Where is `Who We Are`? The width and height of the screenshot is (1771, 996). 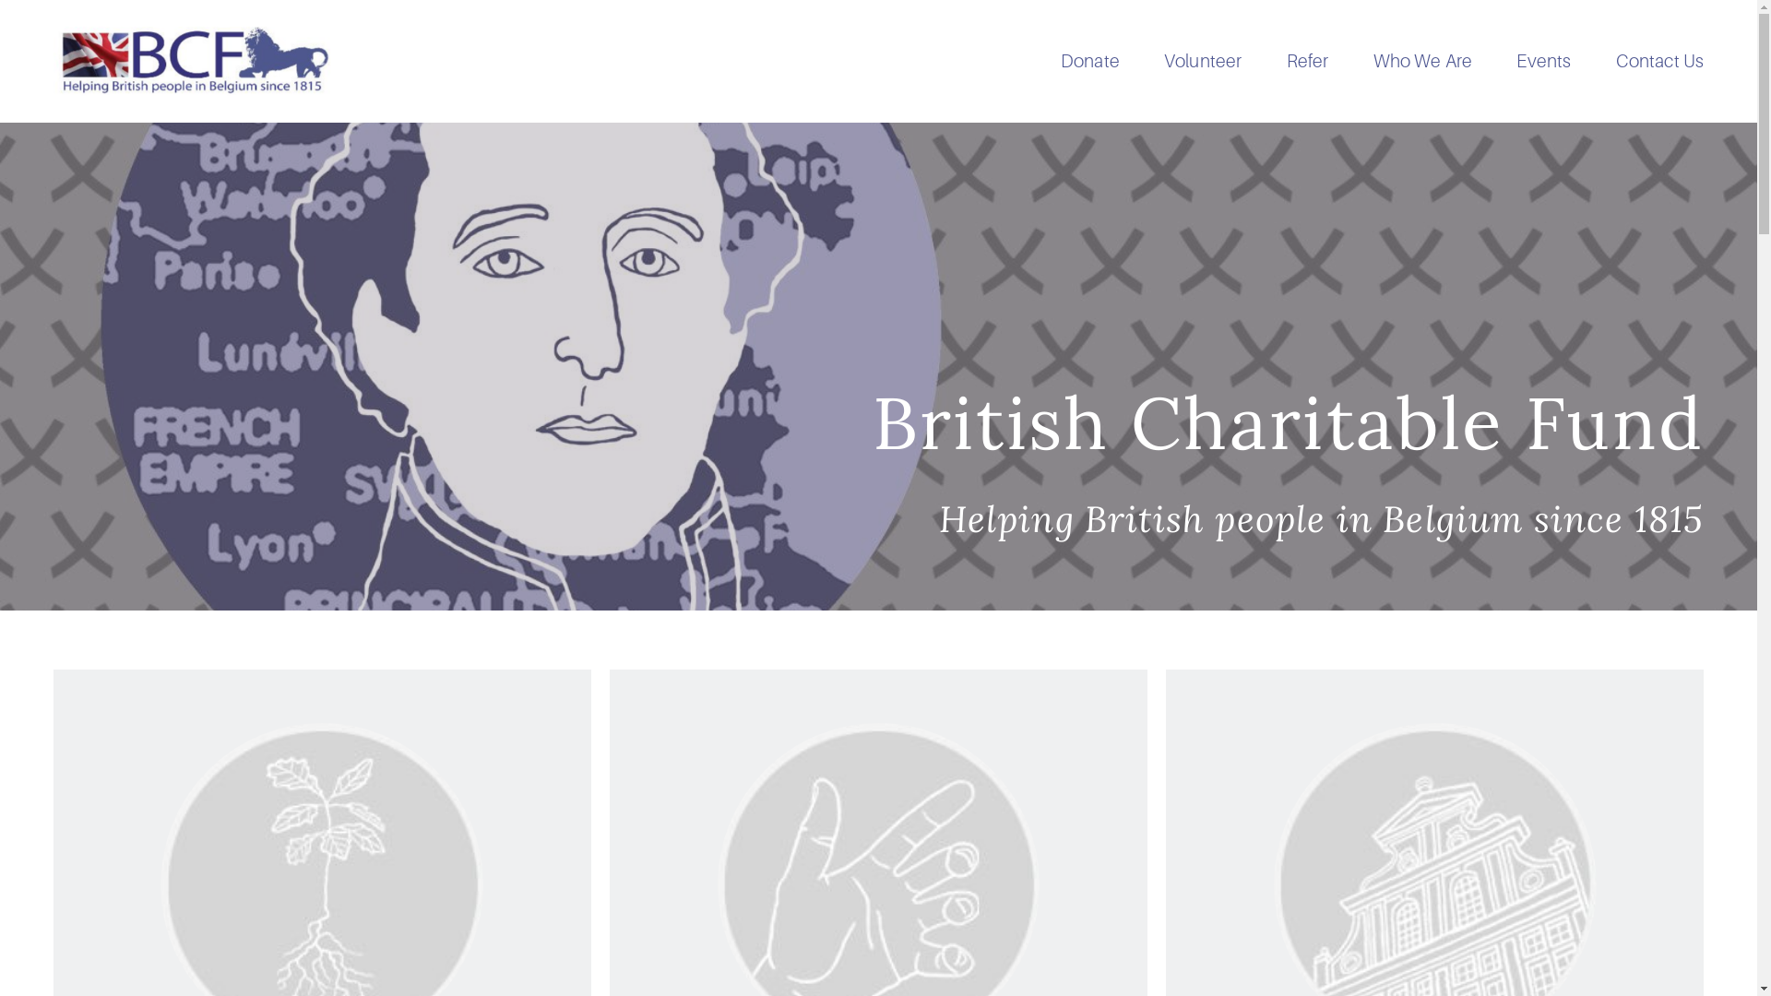 Who We Are is located at coordinates (1423, 61).